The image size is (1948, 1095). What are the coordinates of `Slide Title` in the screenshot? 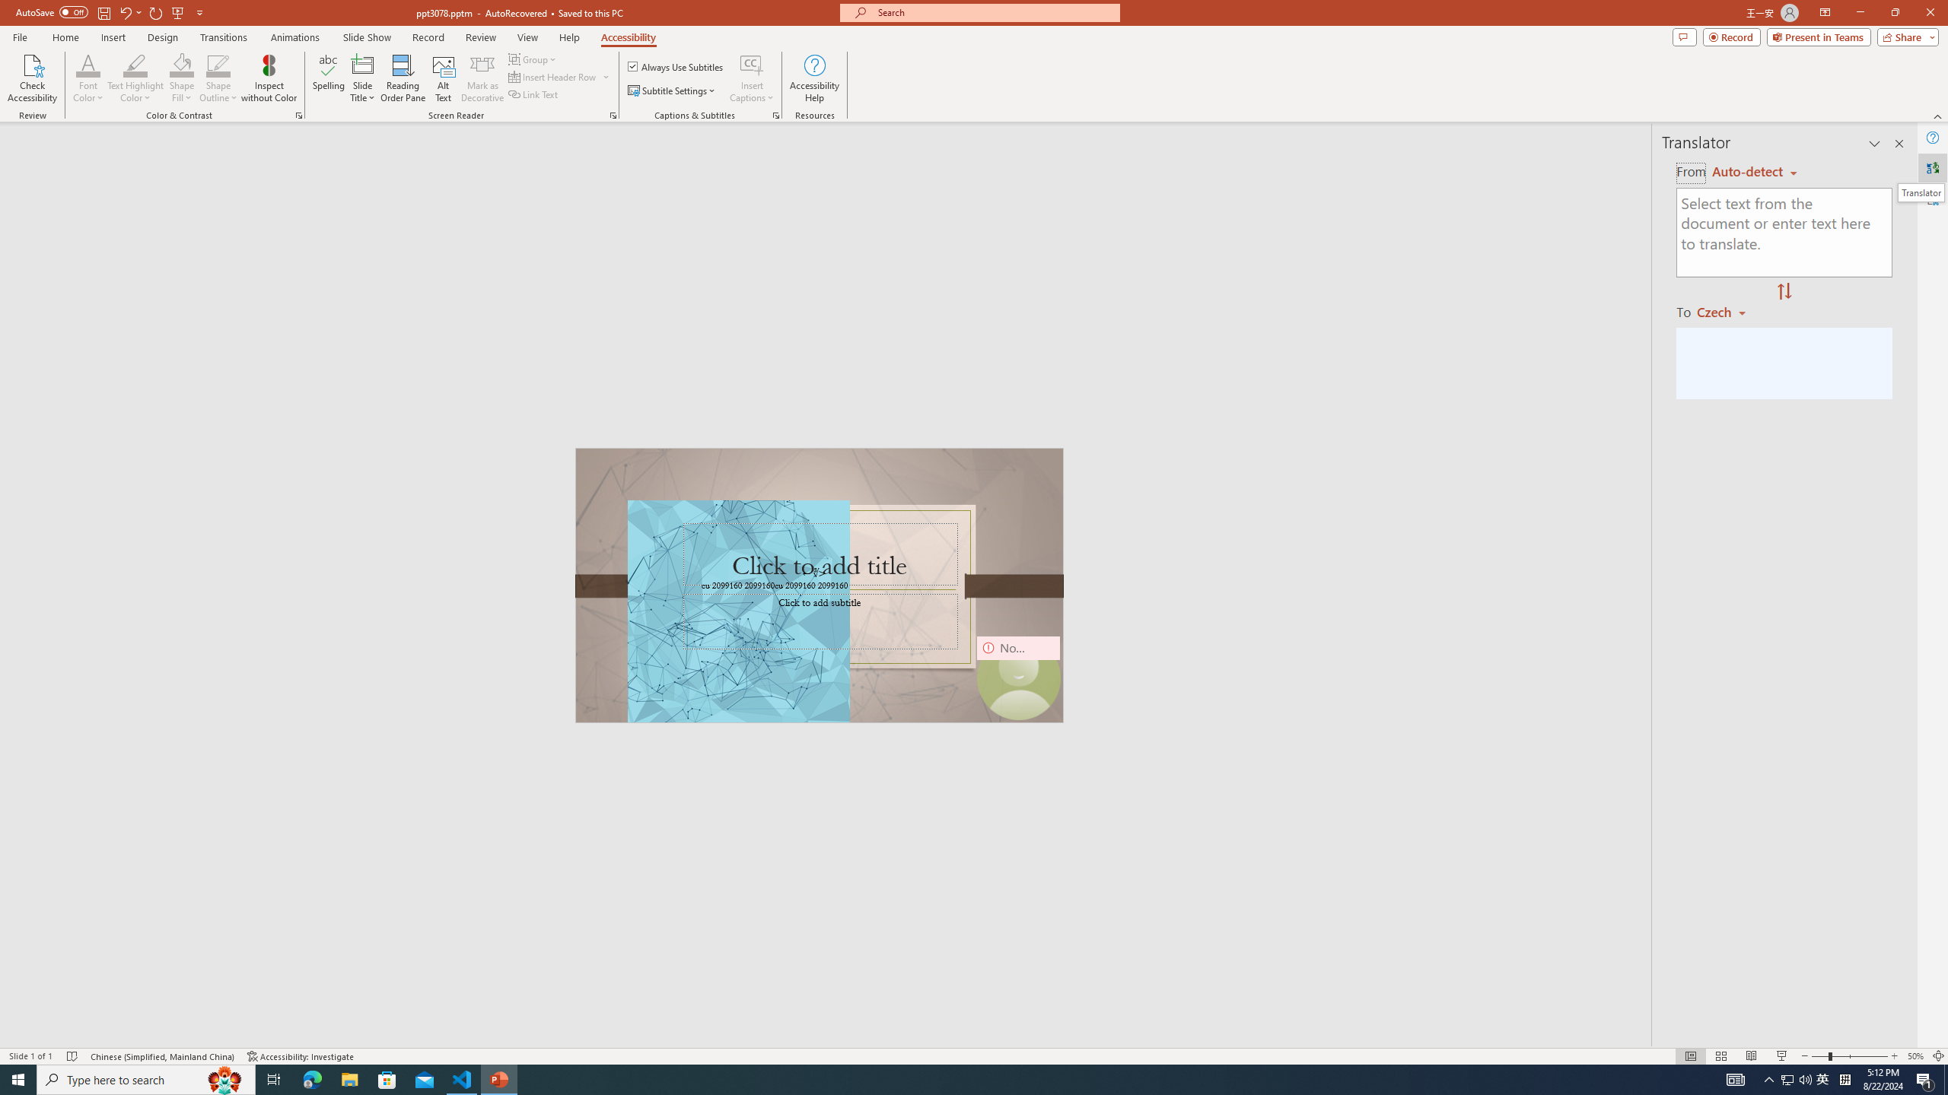 It's located at (363, 65).